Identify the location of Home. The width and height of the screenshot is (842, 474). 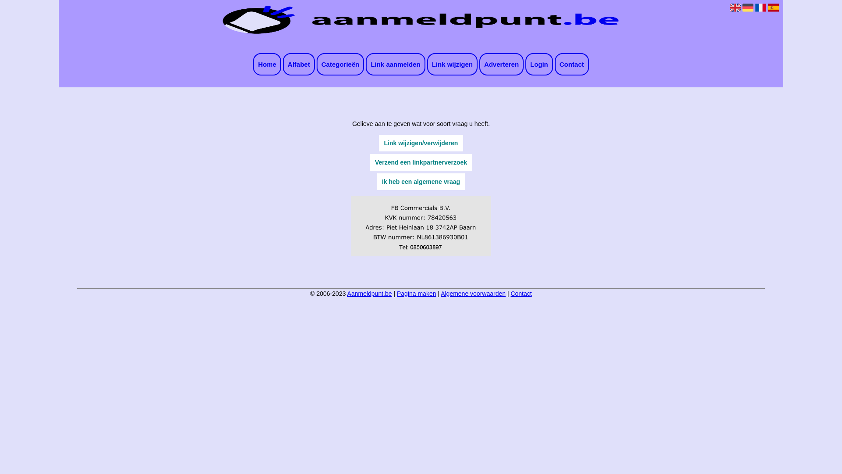
(267, 64).